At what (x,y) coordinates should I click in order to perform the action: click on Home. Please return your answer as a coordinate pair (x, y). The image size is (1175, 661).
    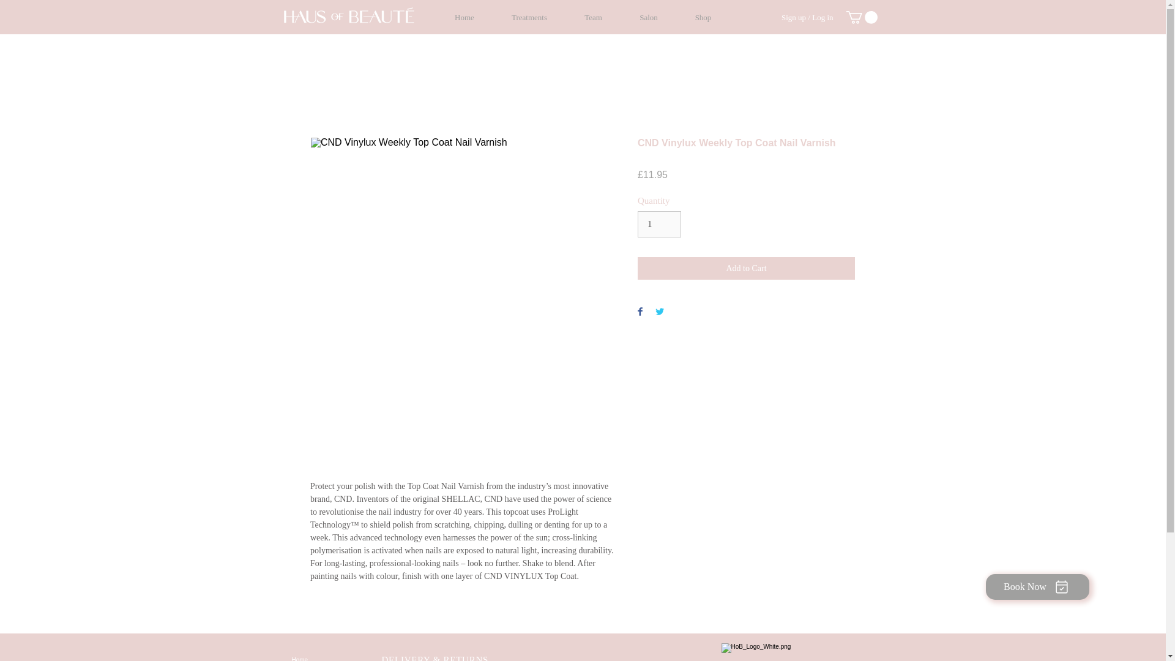
    Looking at the image, I should click on (464, 17).